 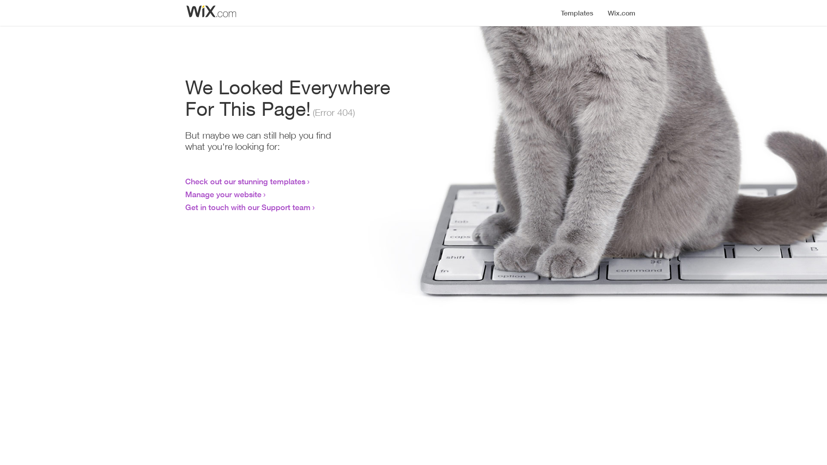 What do you see at coordinates (246, 181) in the screenshot?
I see `Check out our stunning templates` at bounding box center [246, 181].